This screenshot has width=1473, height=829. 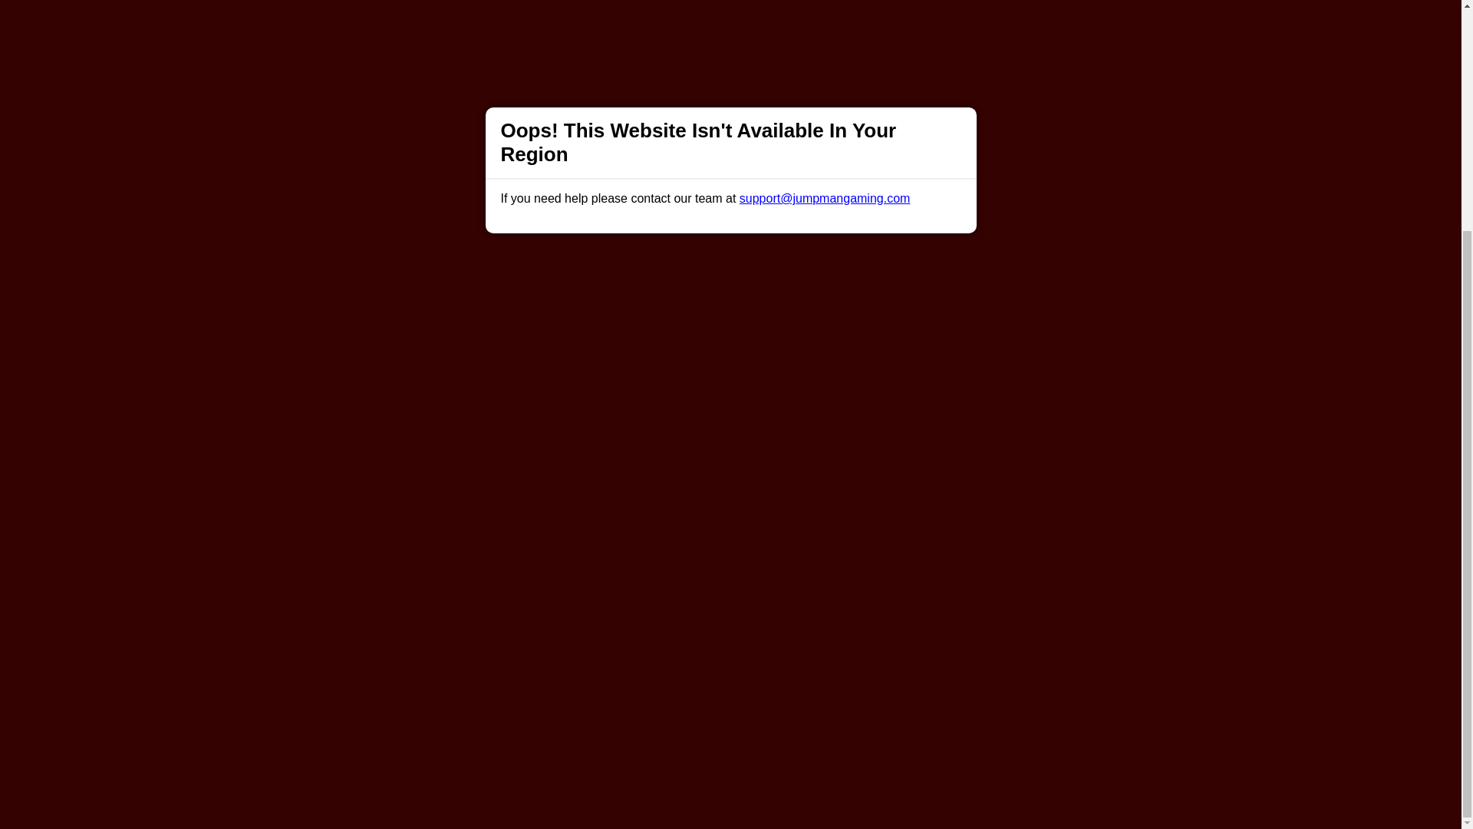 I want to click on Blog, so click(x=747, y=497).